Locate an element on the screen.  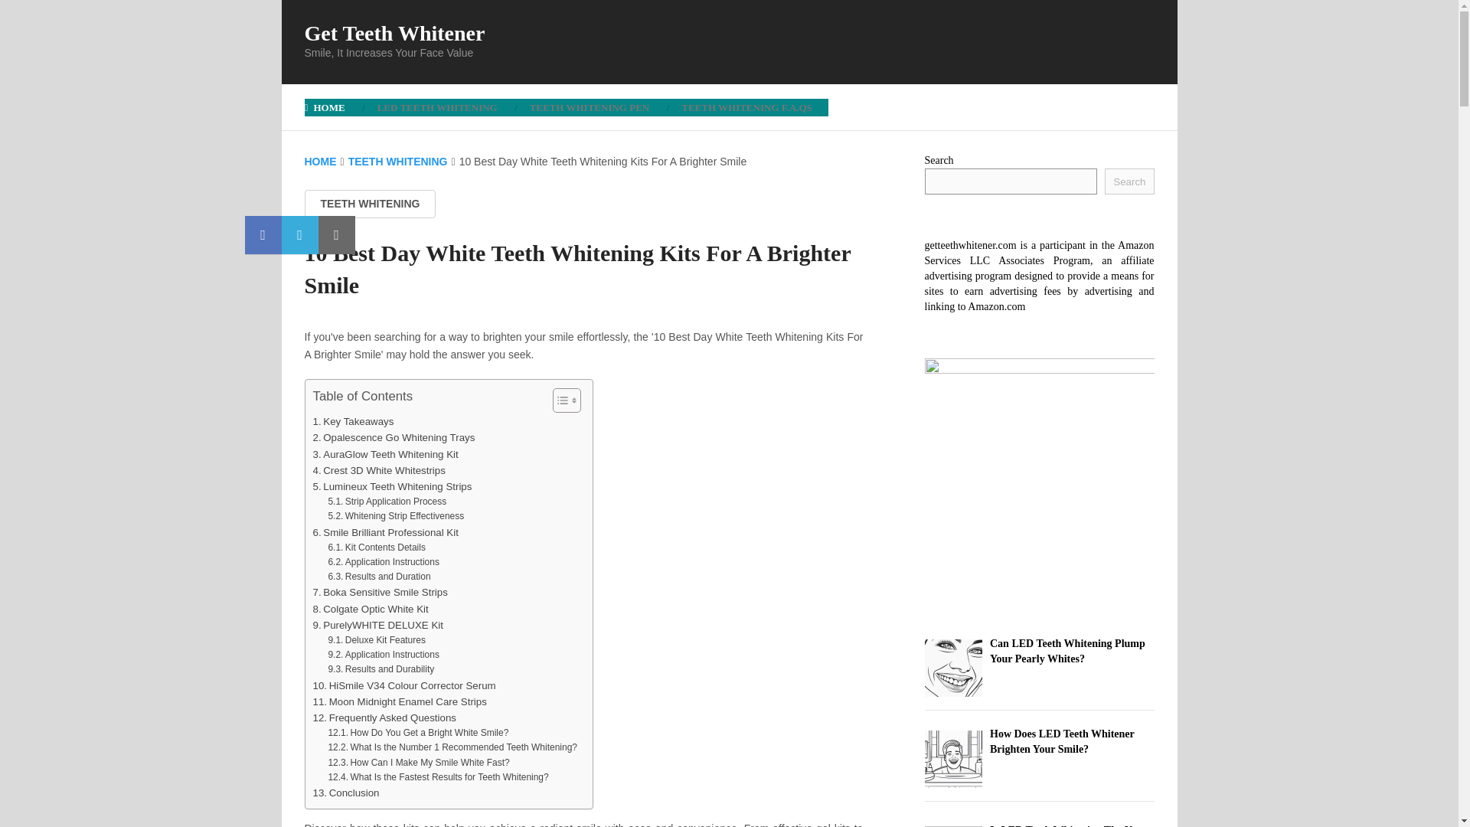
Key Takeaways is located at coordinates (352, 421).